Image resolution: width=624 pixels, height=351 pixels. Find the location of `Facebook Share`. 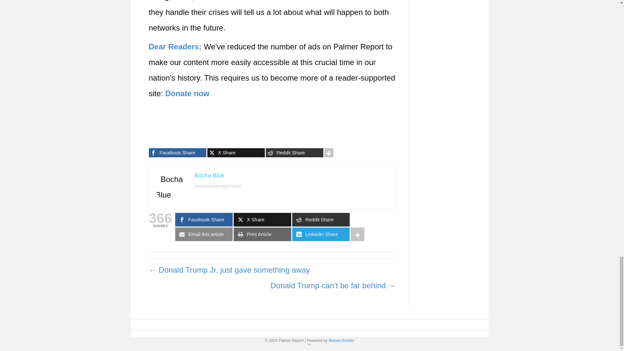

Facebook Share is located at coordinates (177, 152).